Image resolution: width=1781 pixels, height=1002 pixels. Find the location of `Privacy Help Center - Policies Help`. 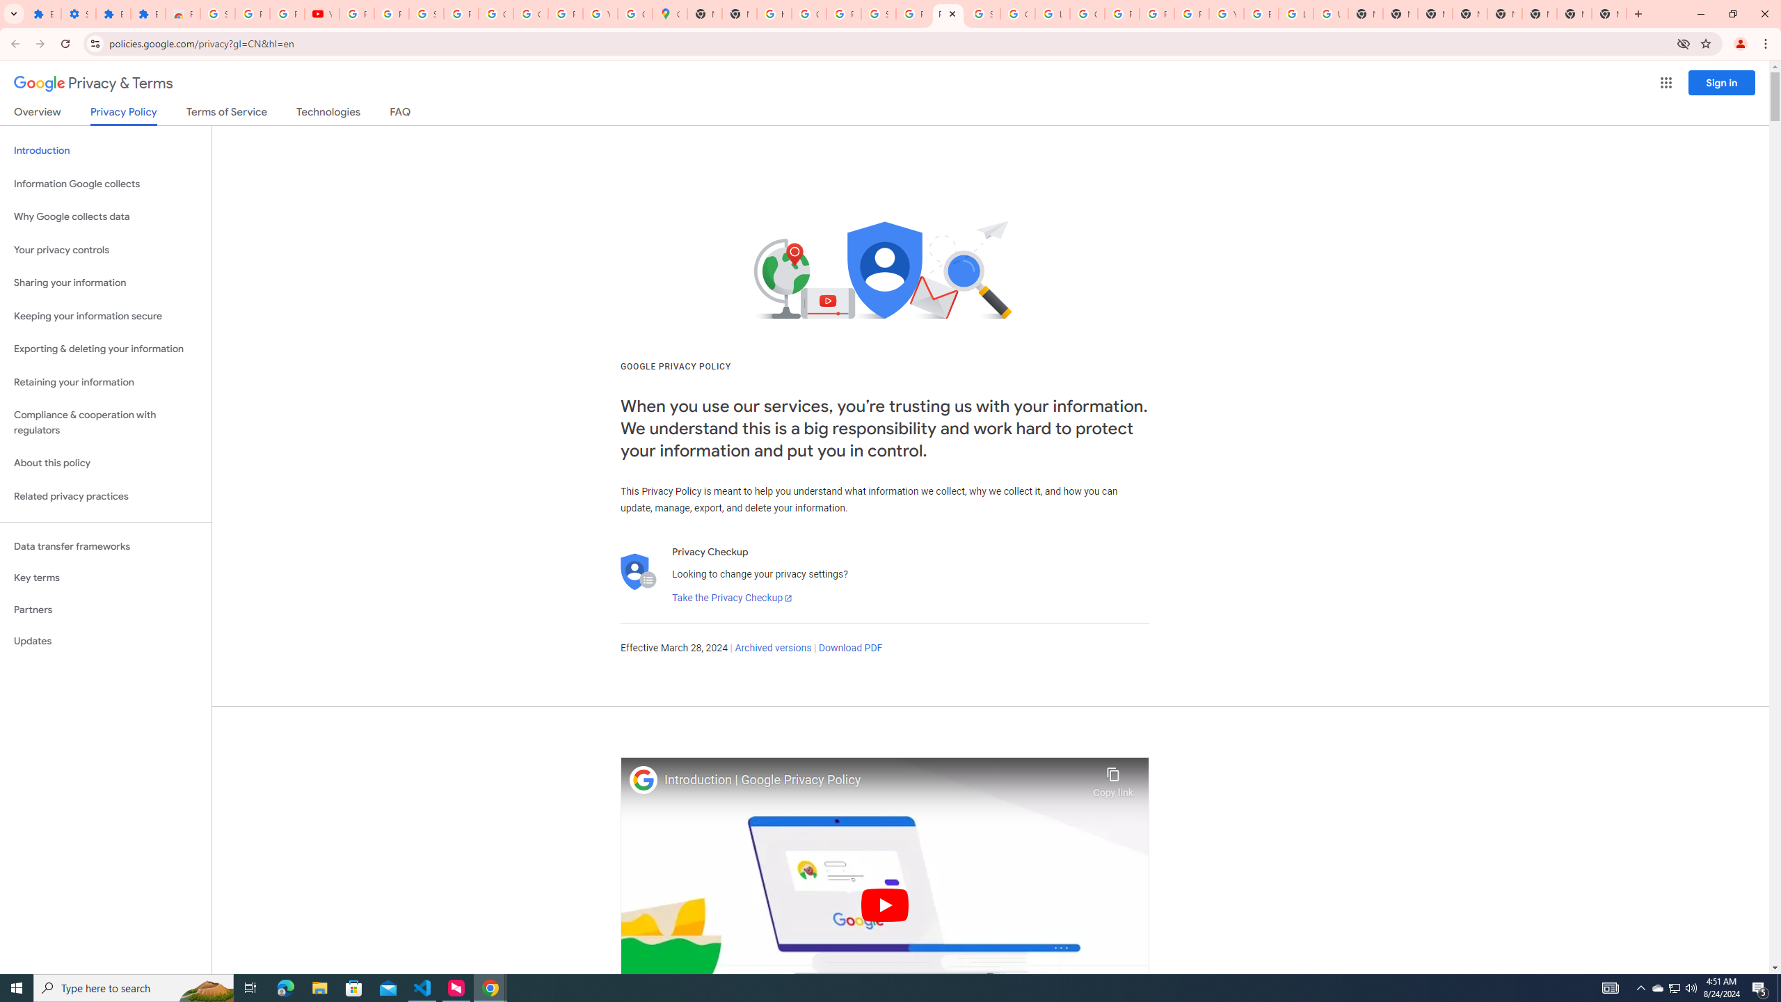

Privacy Help Center - Policies Help is located at coordinates (1156, 14).